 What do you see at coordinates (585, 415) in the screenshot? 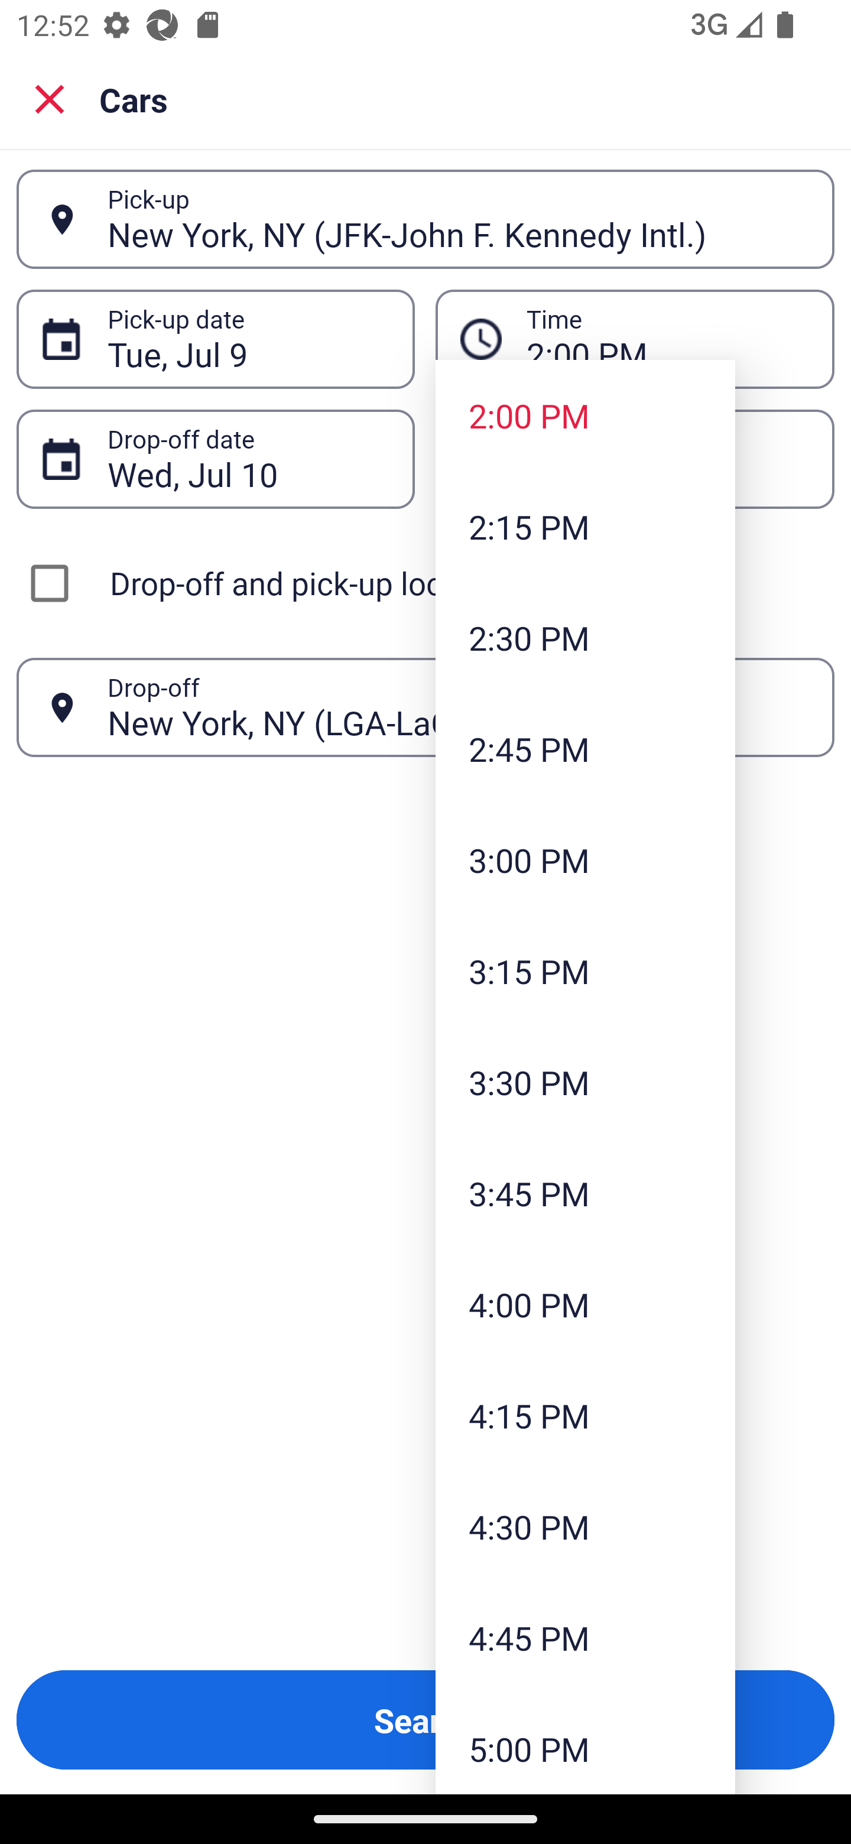
I see `2:00 PM` at bounding box center [585, 415].